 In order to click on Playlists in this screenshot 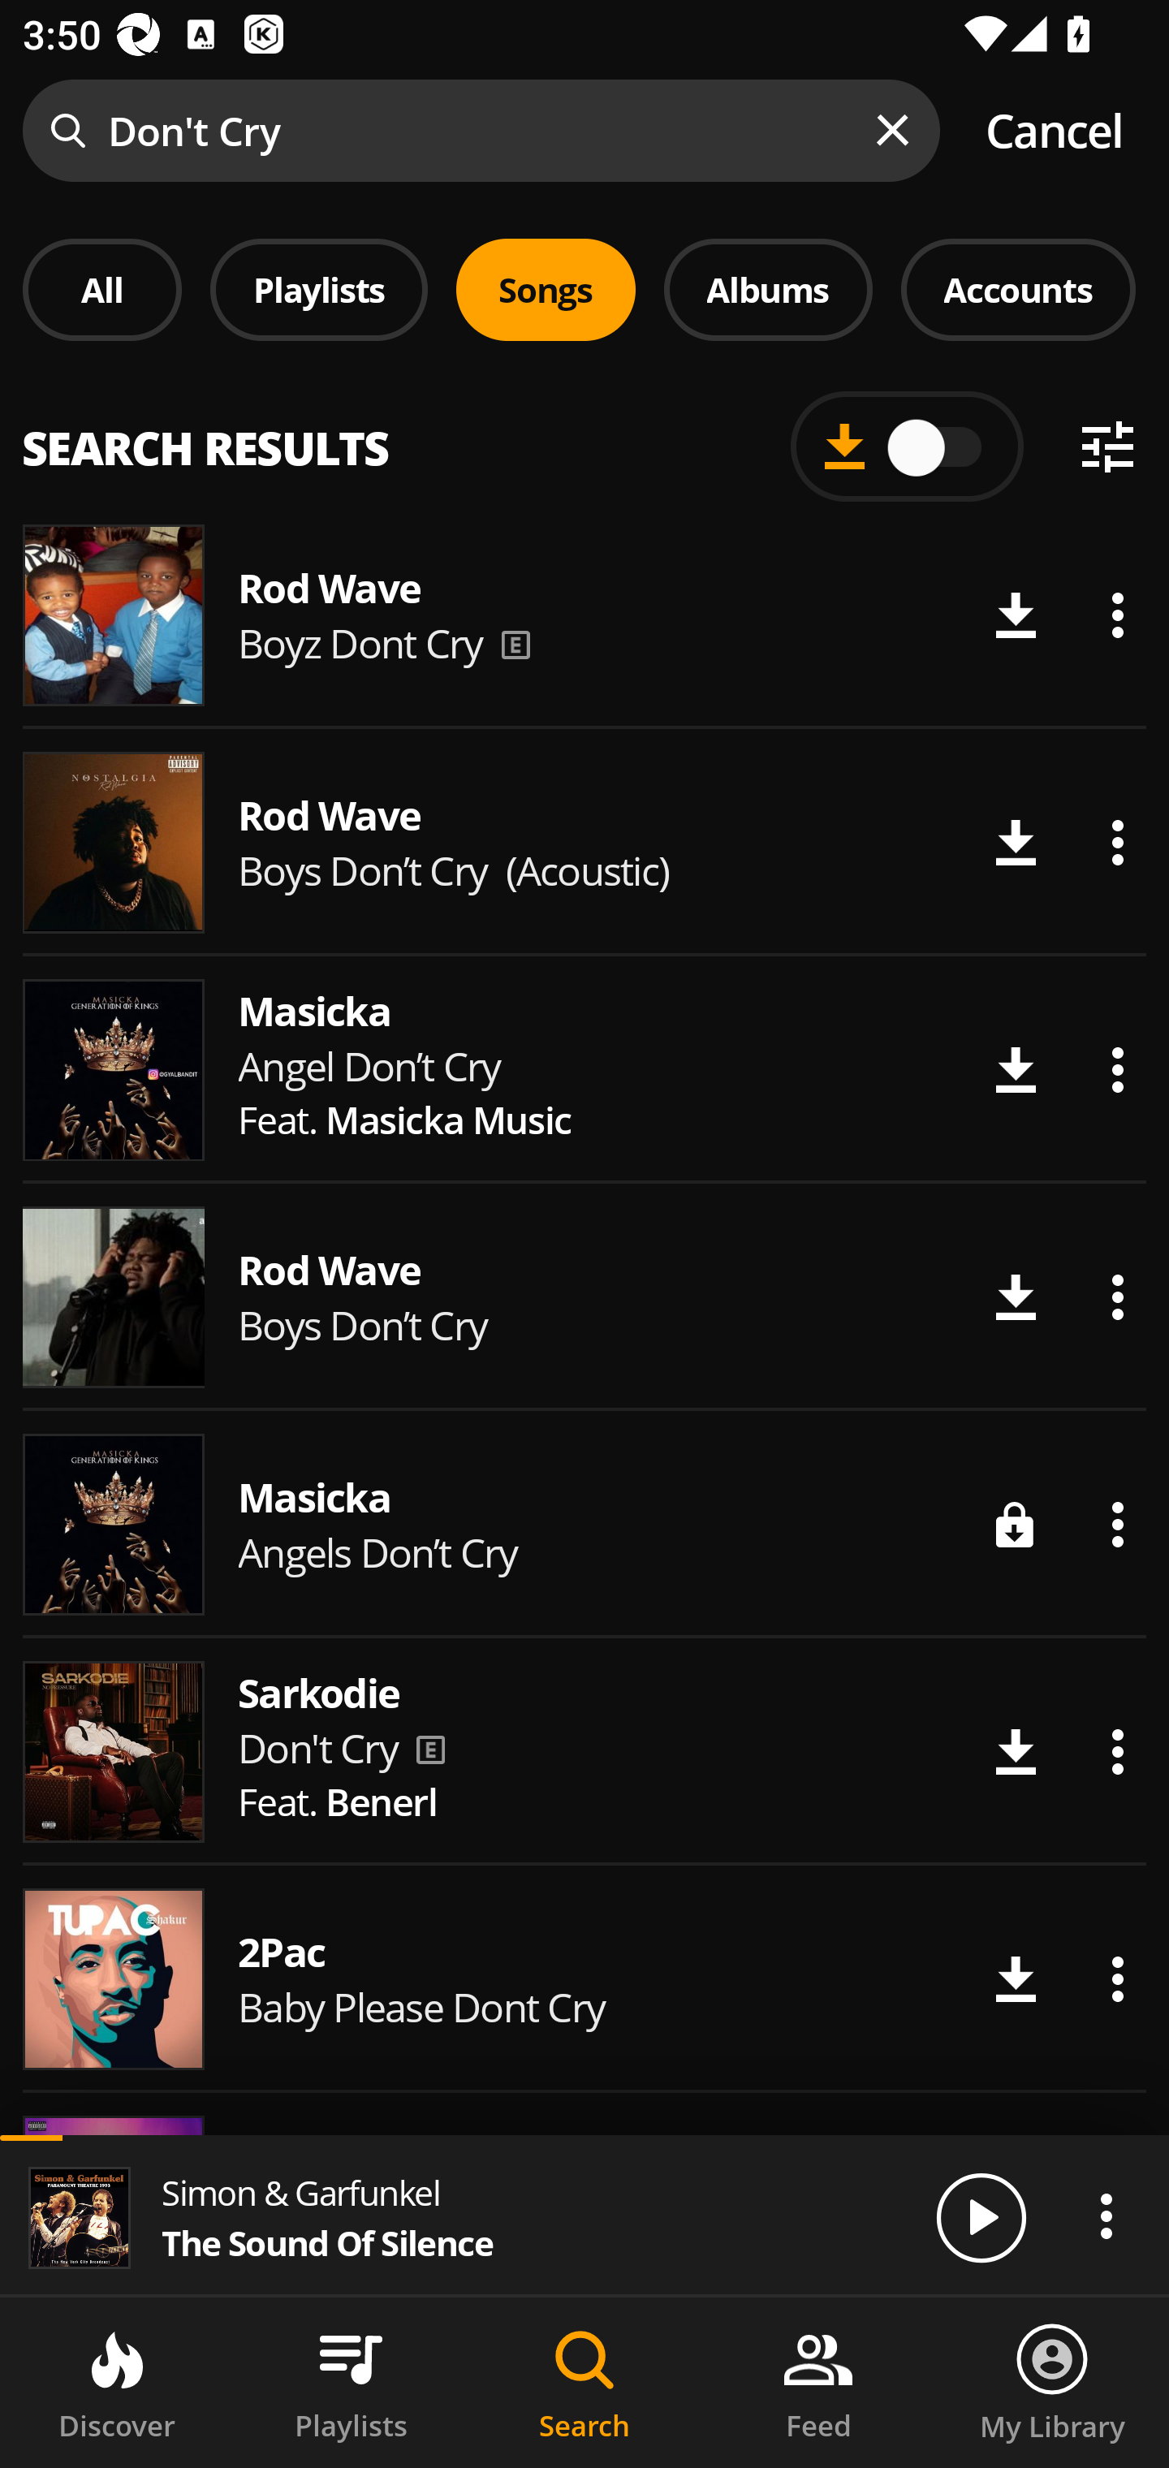, I will do `click(319, 289)`.